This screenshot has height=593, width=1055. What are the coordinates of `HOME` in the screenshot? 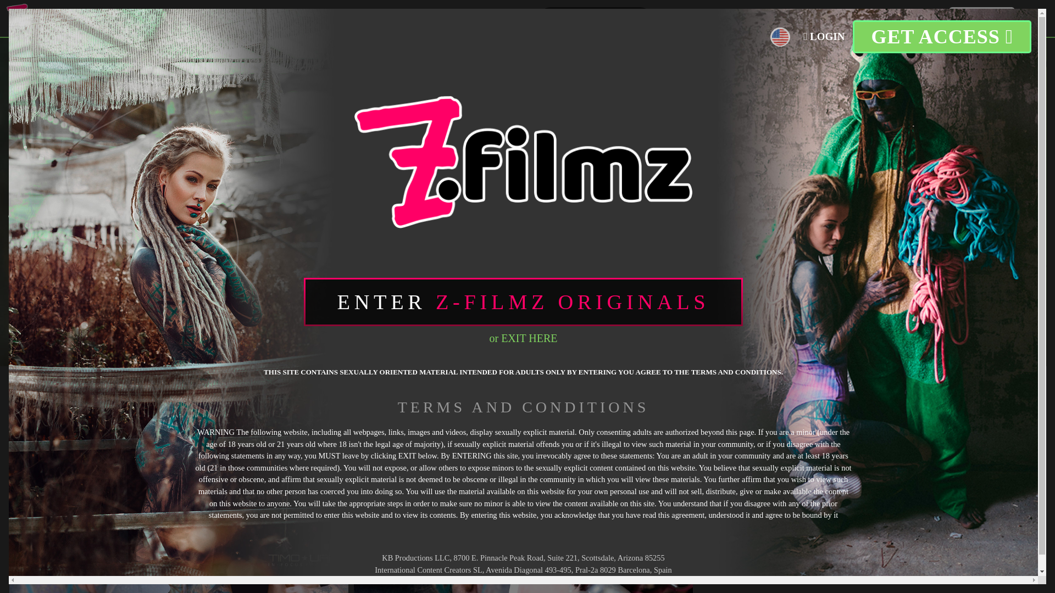 It's located at (107, 18).